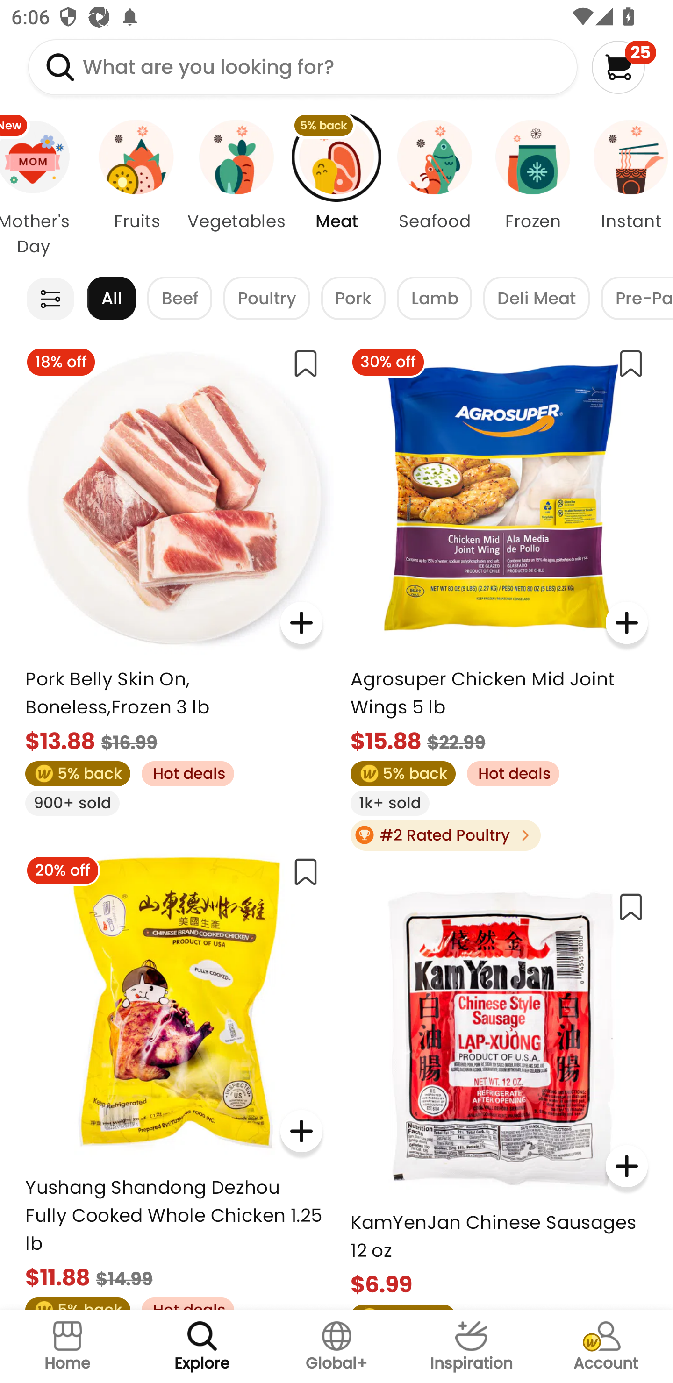 The height and width of the screenshot is (1383, 673). What do you see at coordinates (179, 298) in the screenshot?
I see `Beef` at bounding box center [179, 298].